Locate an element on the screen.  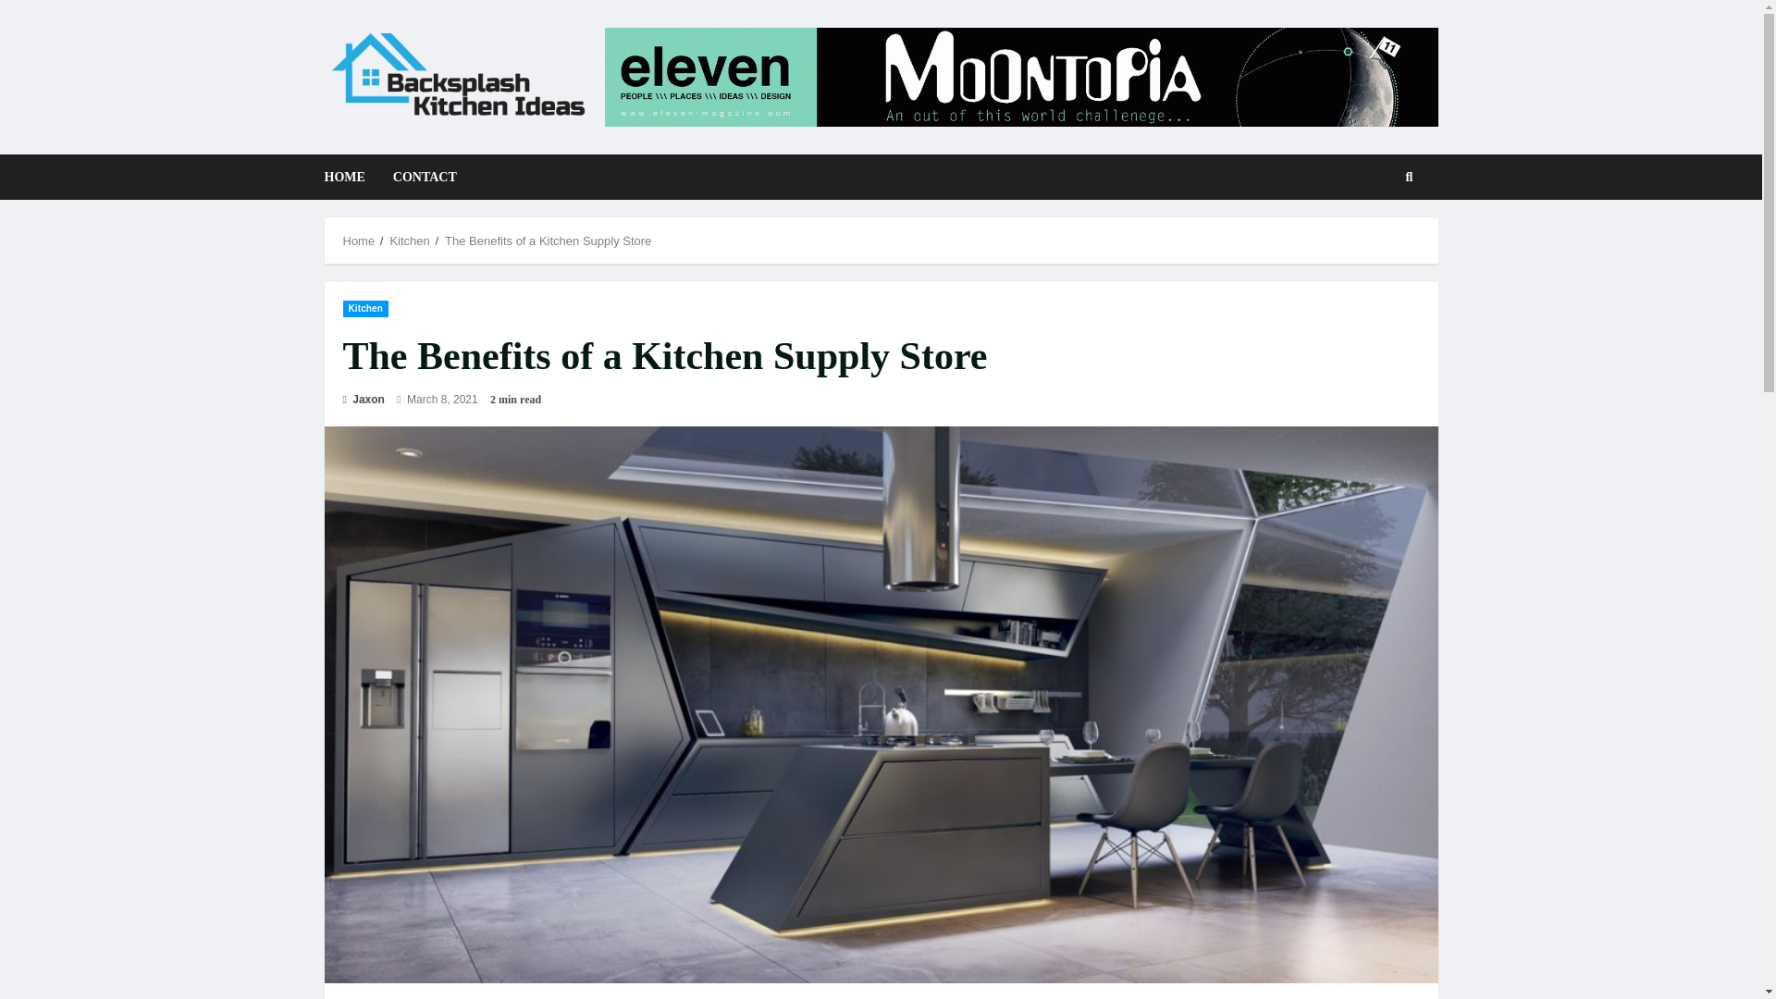
Kitchen is located at coordinates (364, 309).